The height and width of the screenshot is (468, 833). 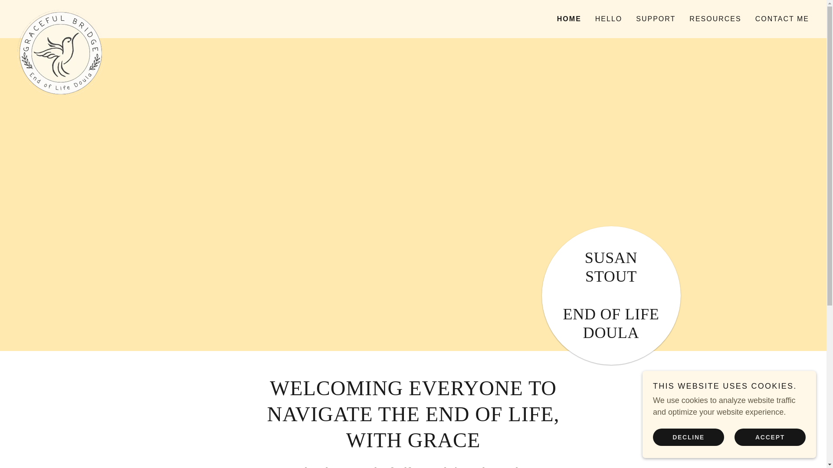 What do you see at coordinates (569, 19) in the screenshot?
I see `HOME` at bounding box center [569, 19].